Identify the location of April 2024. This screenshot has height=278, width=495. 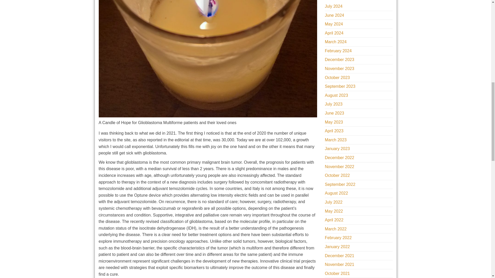
(334, 33).